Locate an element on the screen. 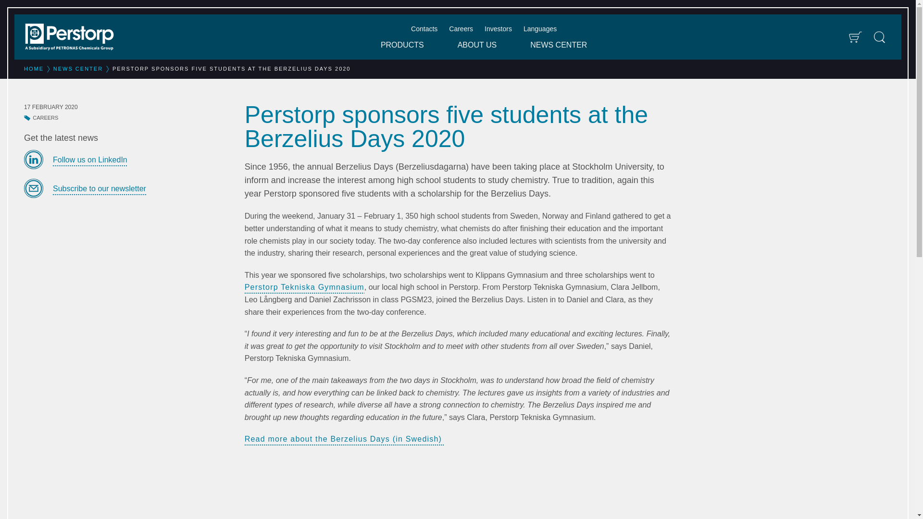  Careers is located at coordinates (461, 29).